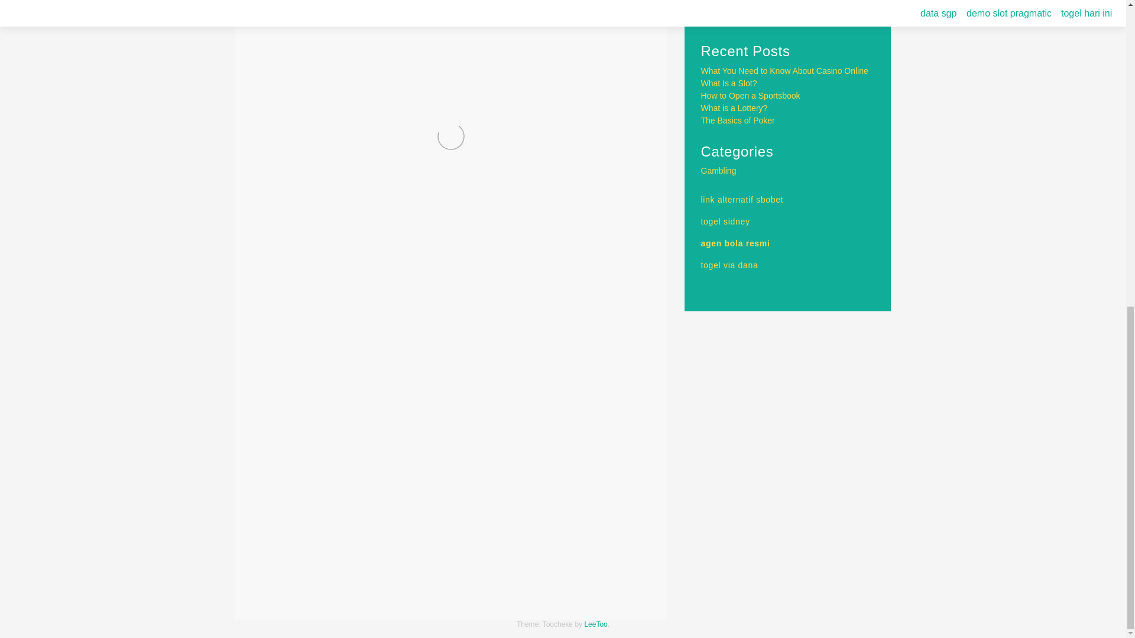 The width and height of the screenshot is (1135, 638). I want to click on What Is a Casino Online? , so click(583, 594).